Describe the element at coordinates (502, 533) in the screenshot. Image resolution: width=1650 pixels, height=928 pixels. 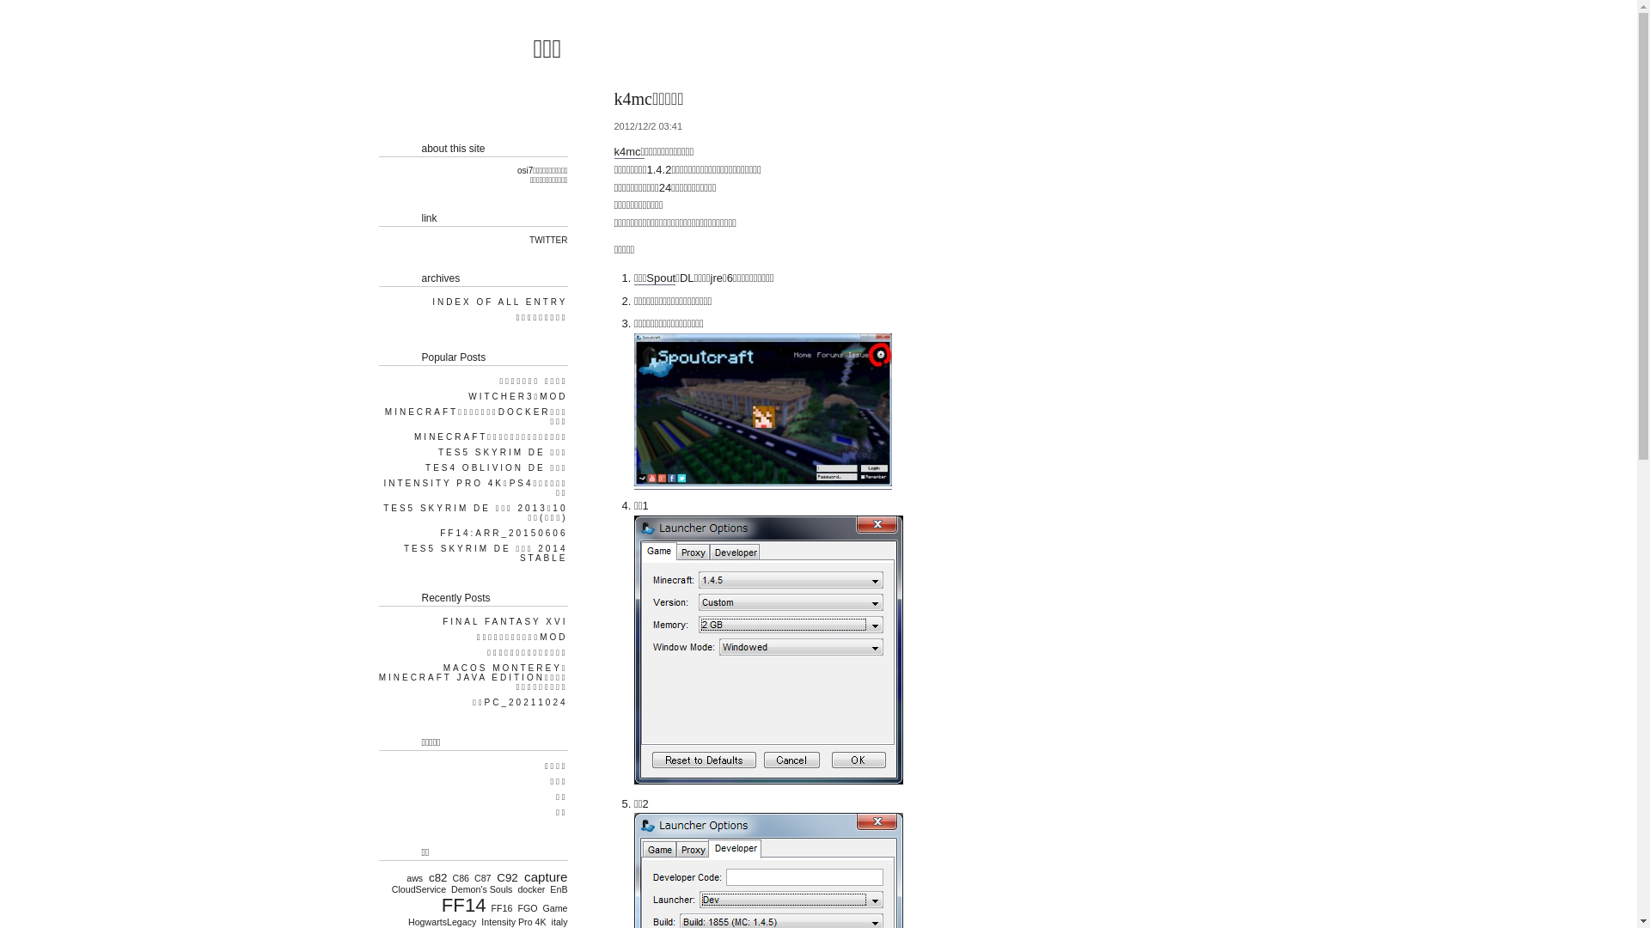
I see `FF14:ARR_20150606` at that location.